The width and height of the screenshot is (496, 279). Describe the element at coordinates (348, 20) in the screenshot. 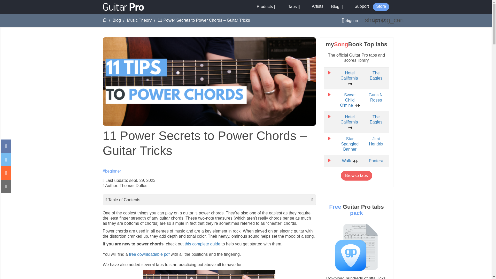

I see `Log in to your customer account` at that location.